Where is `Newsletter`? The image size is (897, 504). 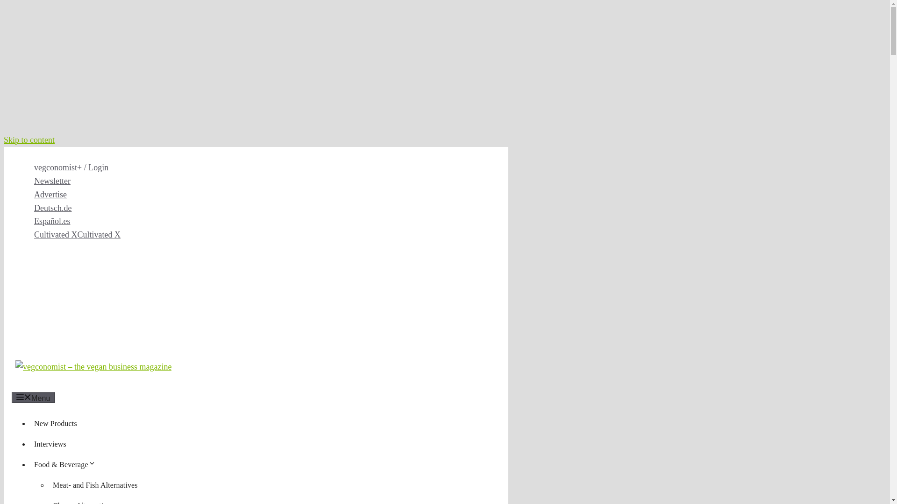 Newsletter is located at coordinates (52, 181).